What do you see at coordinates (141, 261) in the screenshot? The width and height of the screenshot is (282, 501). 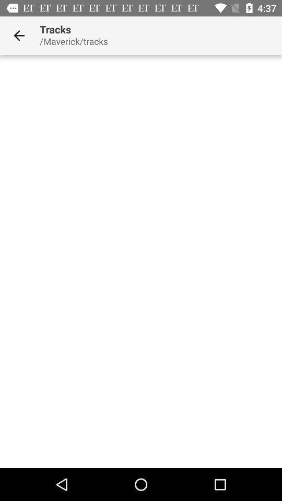 I see `press the item at the center` at bounding box center [141, 261].